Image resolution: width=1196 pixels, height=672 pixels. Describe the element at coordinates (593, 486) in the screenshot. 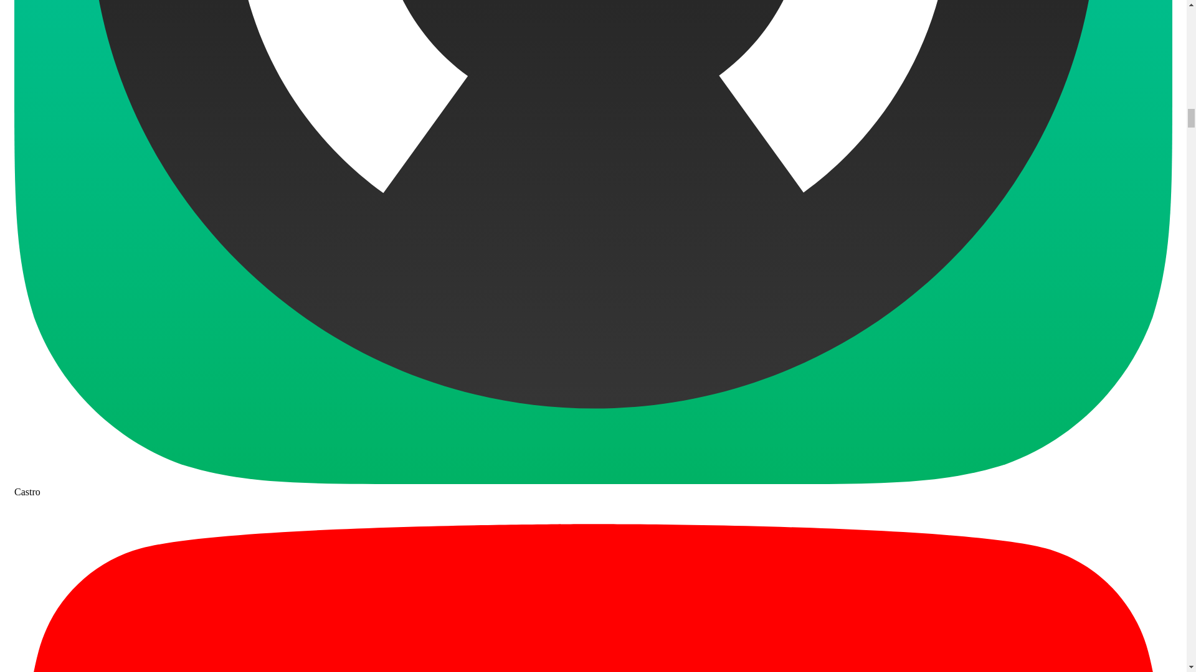

I see `Castro` at that location.